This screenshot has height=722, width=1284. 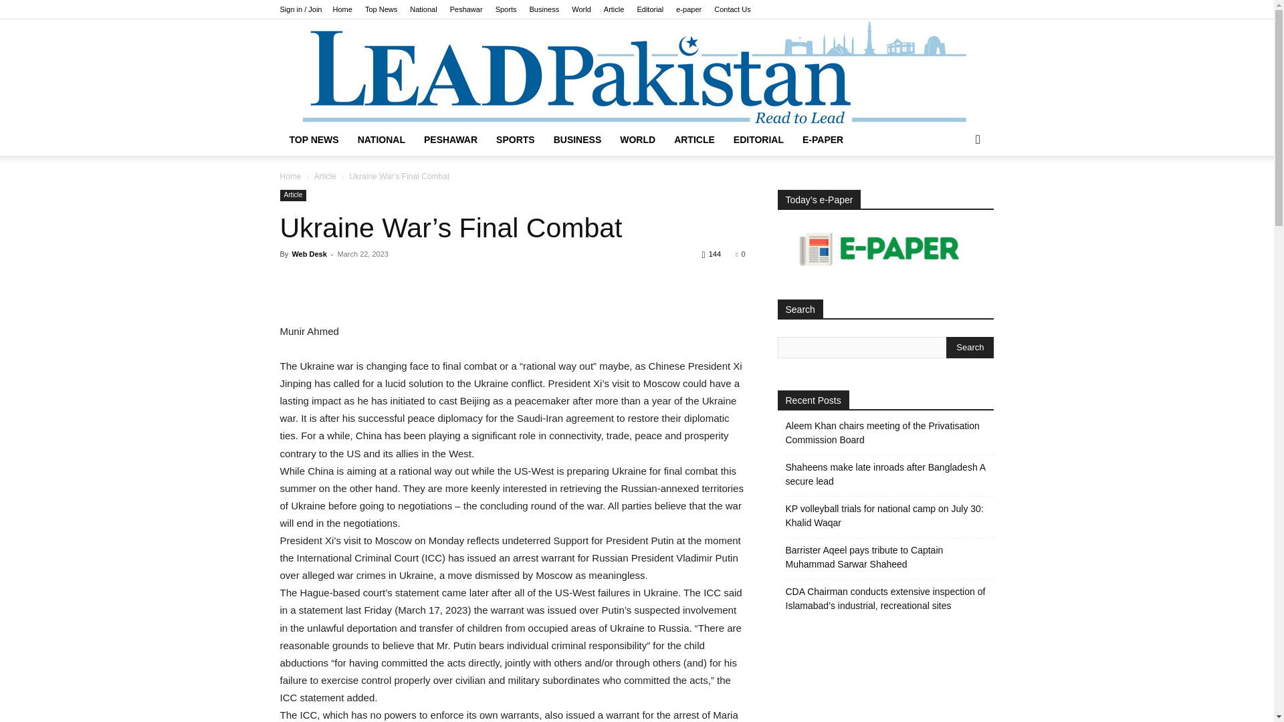 What do you see at coordinates (381, 139) in the screenshot?
I see `NATIONAL` at bounding box center [381, 139].